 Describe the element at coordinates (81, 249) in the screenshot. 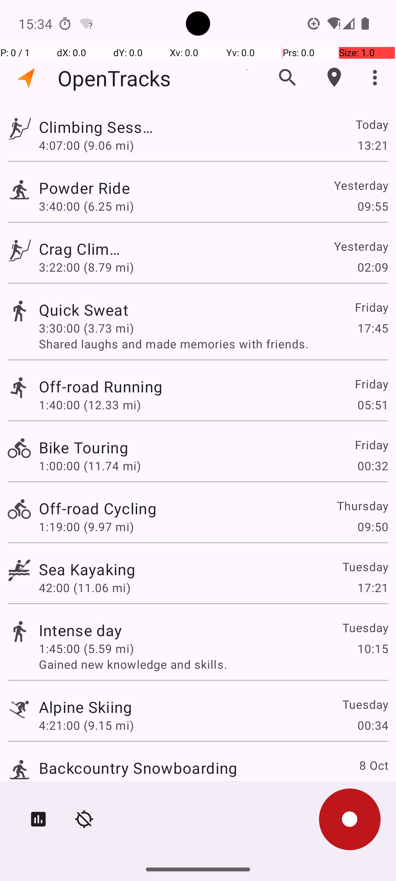

I see `Crag Climbing` at that location.